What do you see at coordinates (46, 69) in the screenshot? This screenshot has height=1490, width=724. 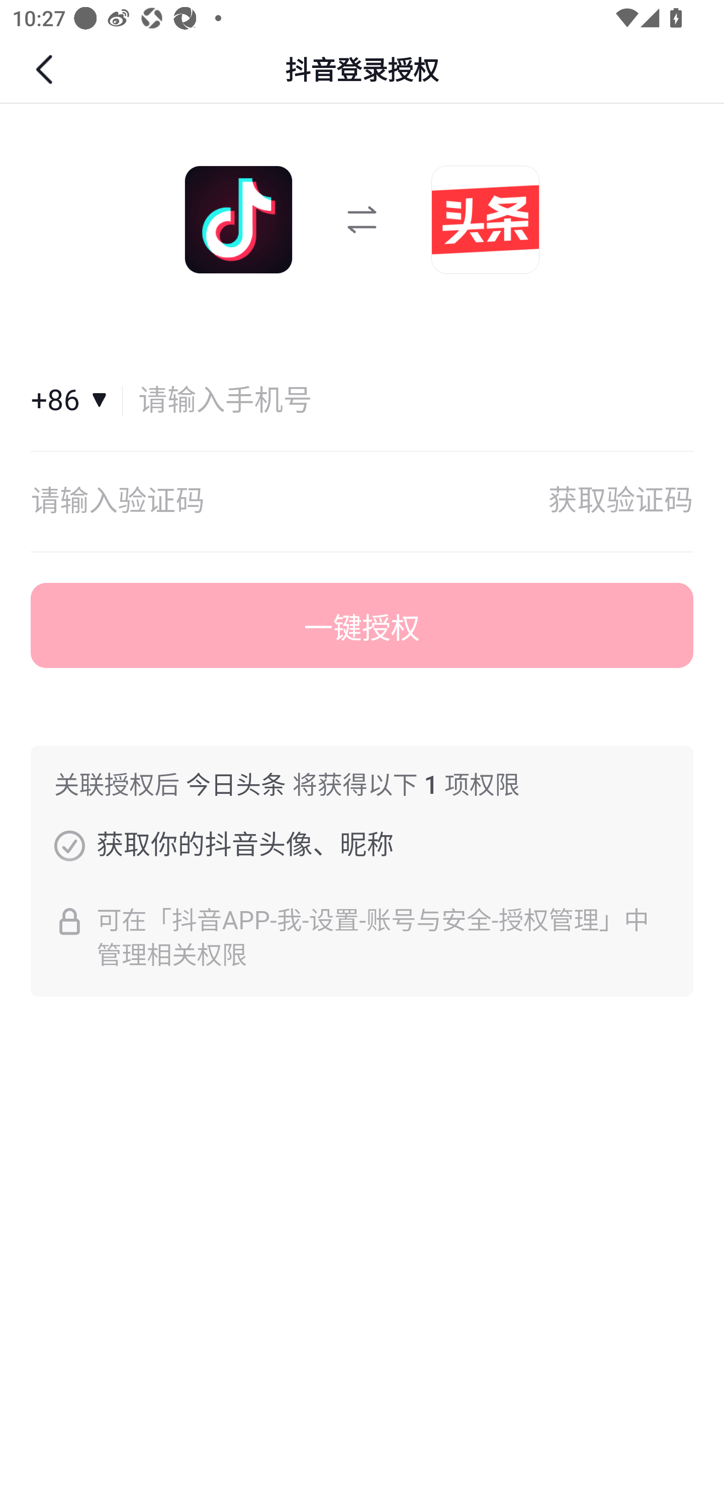 I see `返回` at bounding box center [46, 69].